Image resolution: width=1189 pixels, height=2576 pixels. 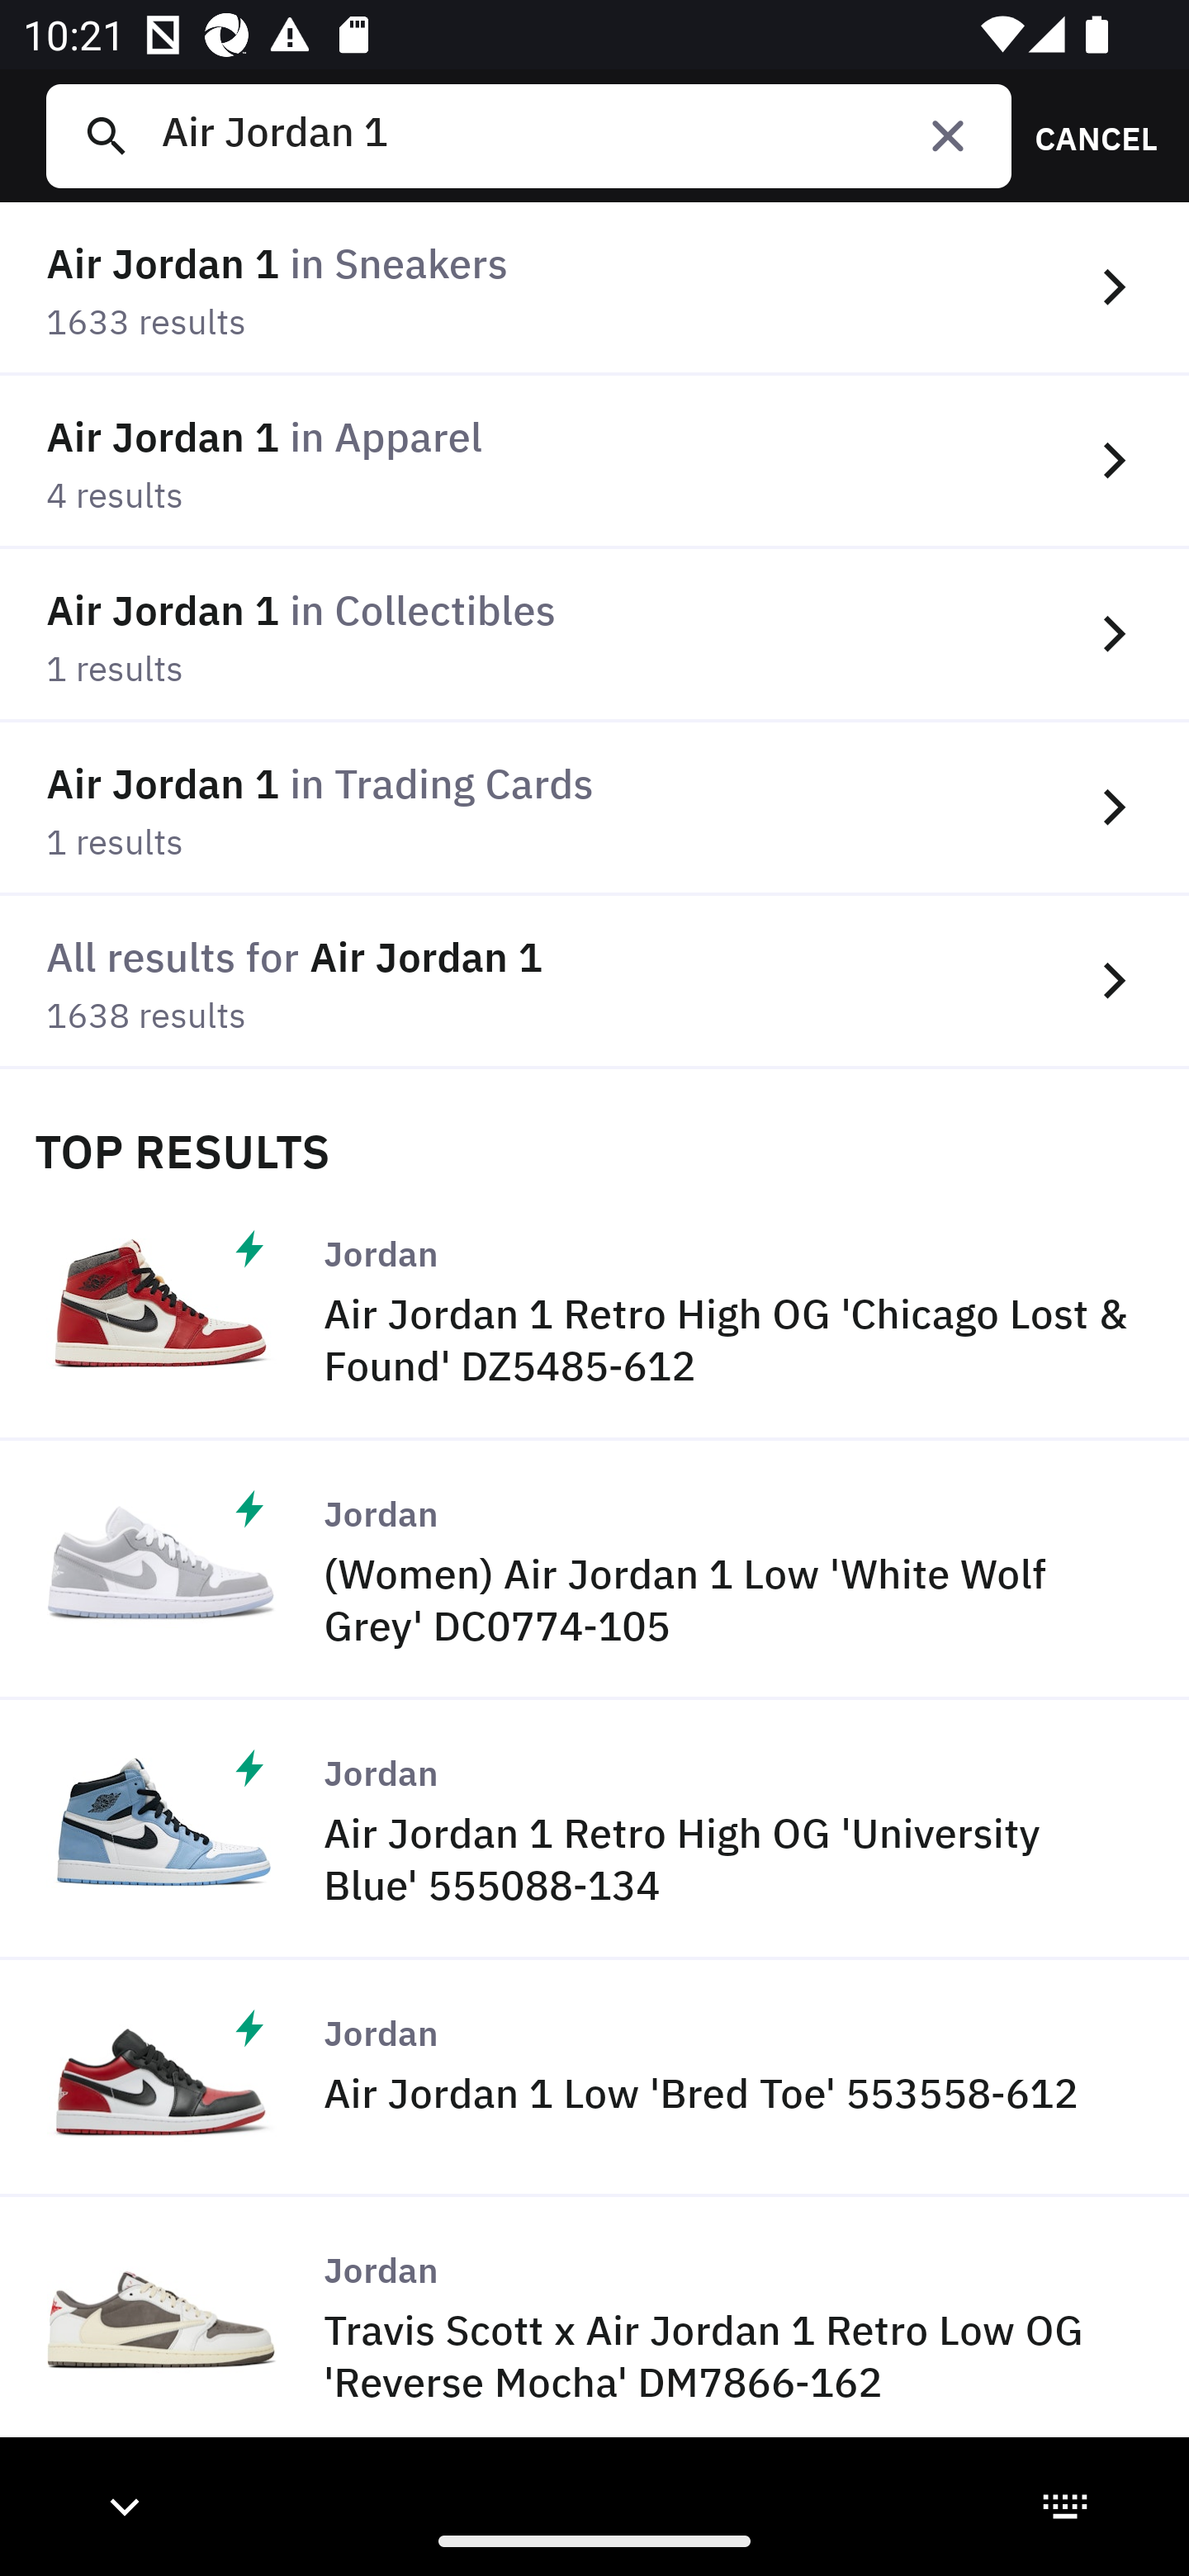 What do you see at coordinates (594, 462) in the screenshot?
I see `Air Jordan 1  in Apparel 4 results ` at bounding box center [594, 462].